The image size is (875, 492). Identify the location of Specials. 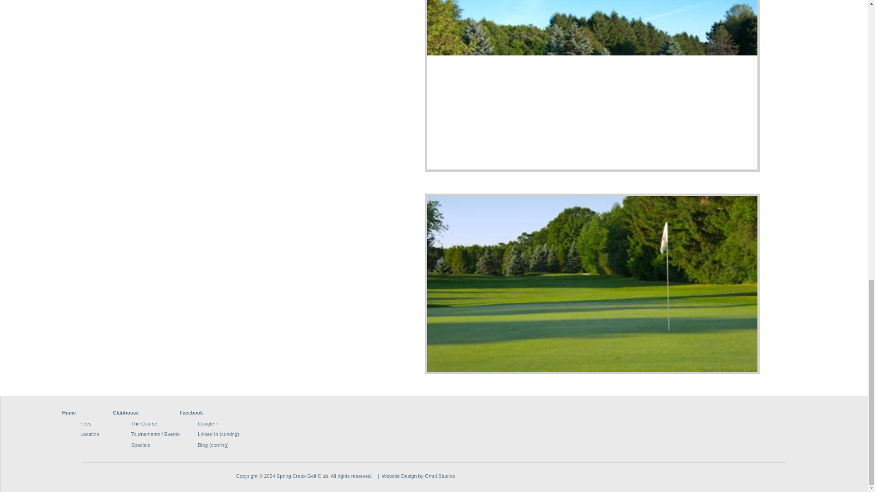
(141, 445).